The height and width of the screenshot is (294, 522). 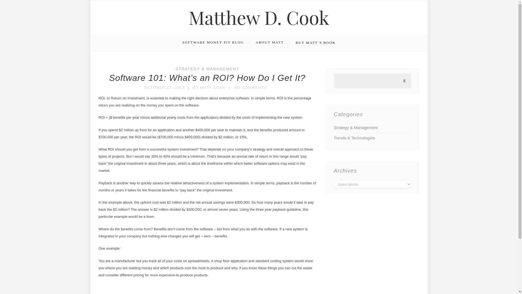 What do you see at coordinates (164, 88) in the screenshot?
I see `OCTOBER 27, 2014` at bounding box center [164, 88].